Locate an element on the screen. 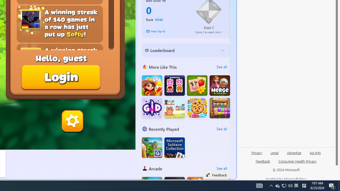 Image resolution: width=340 pixels, height=191 pixels. View Top 10 is located at coordinates (167, 31).